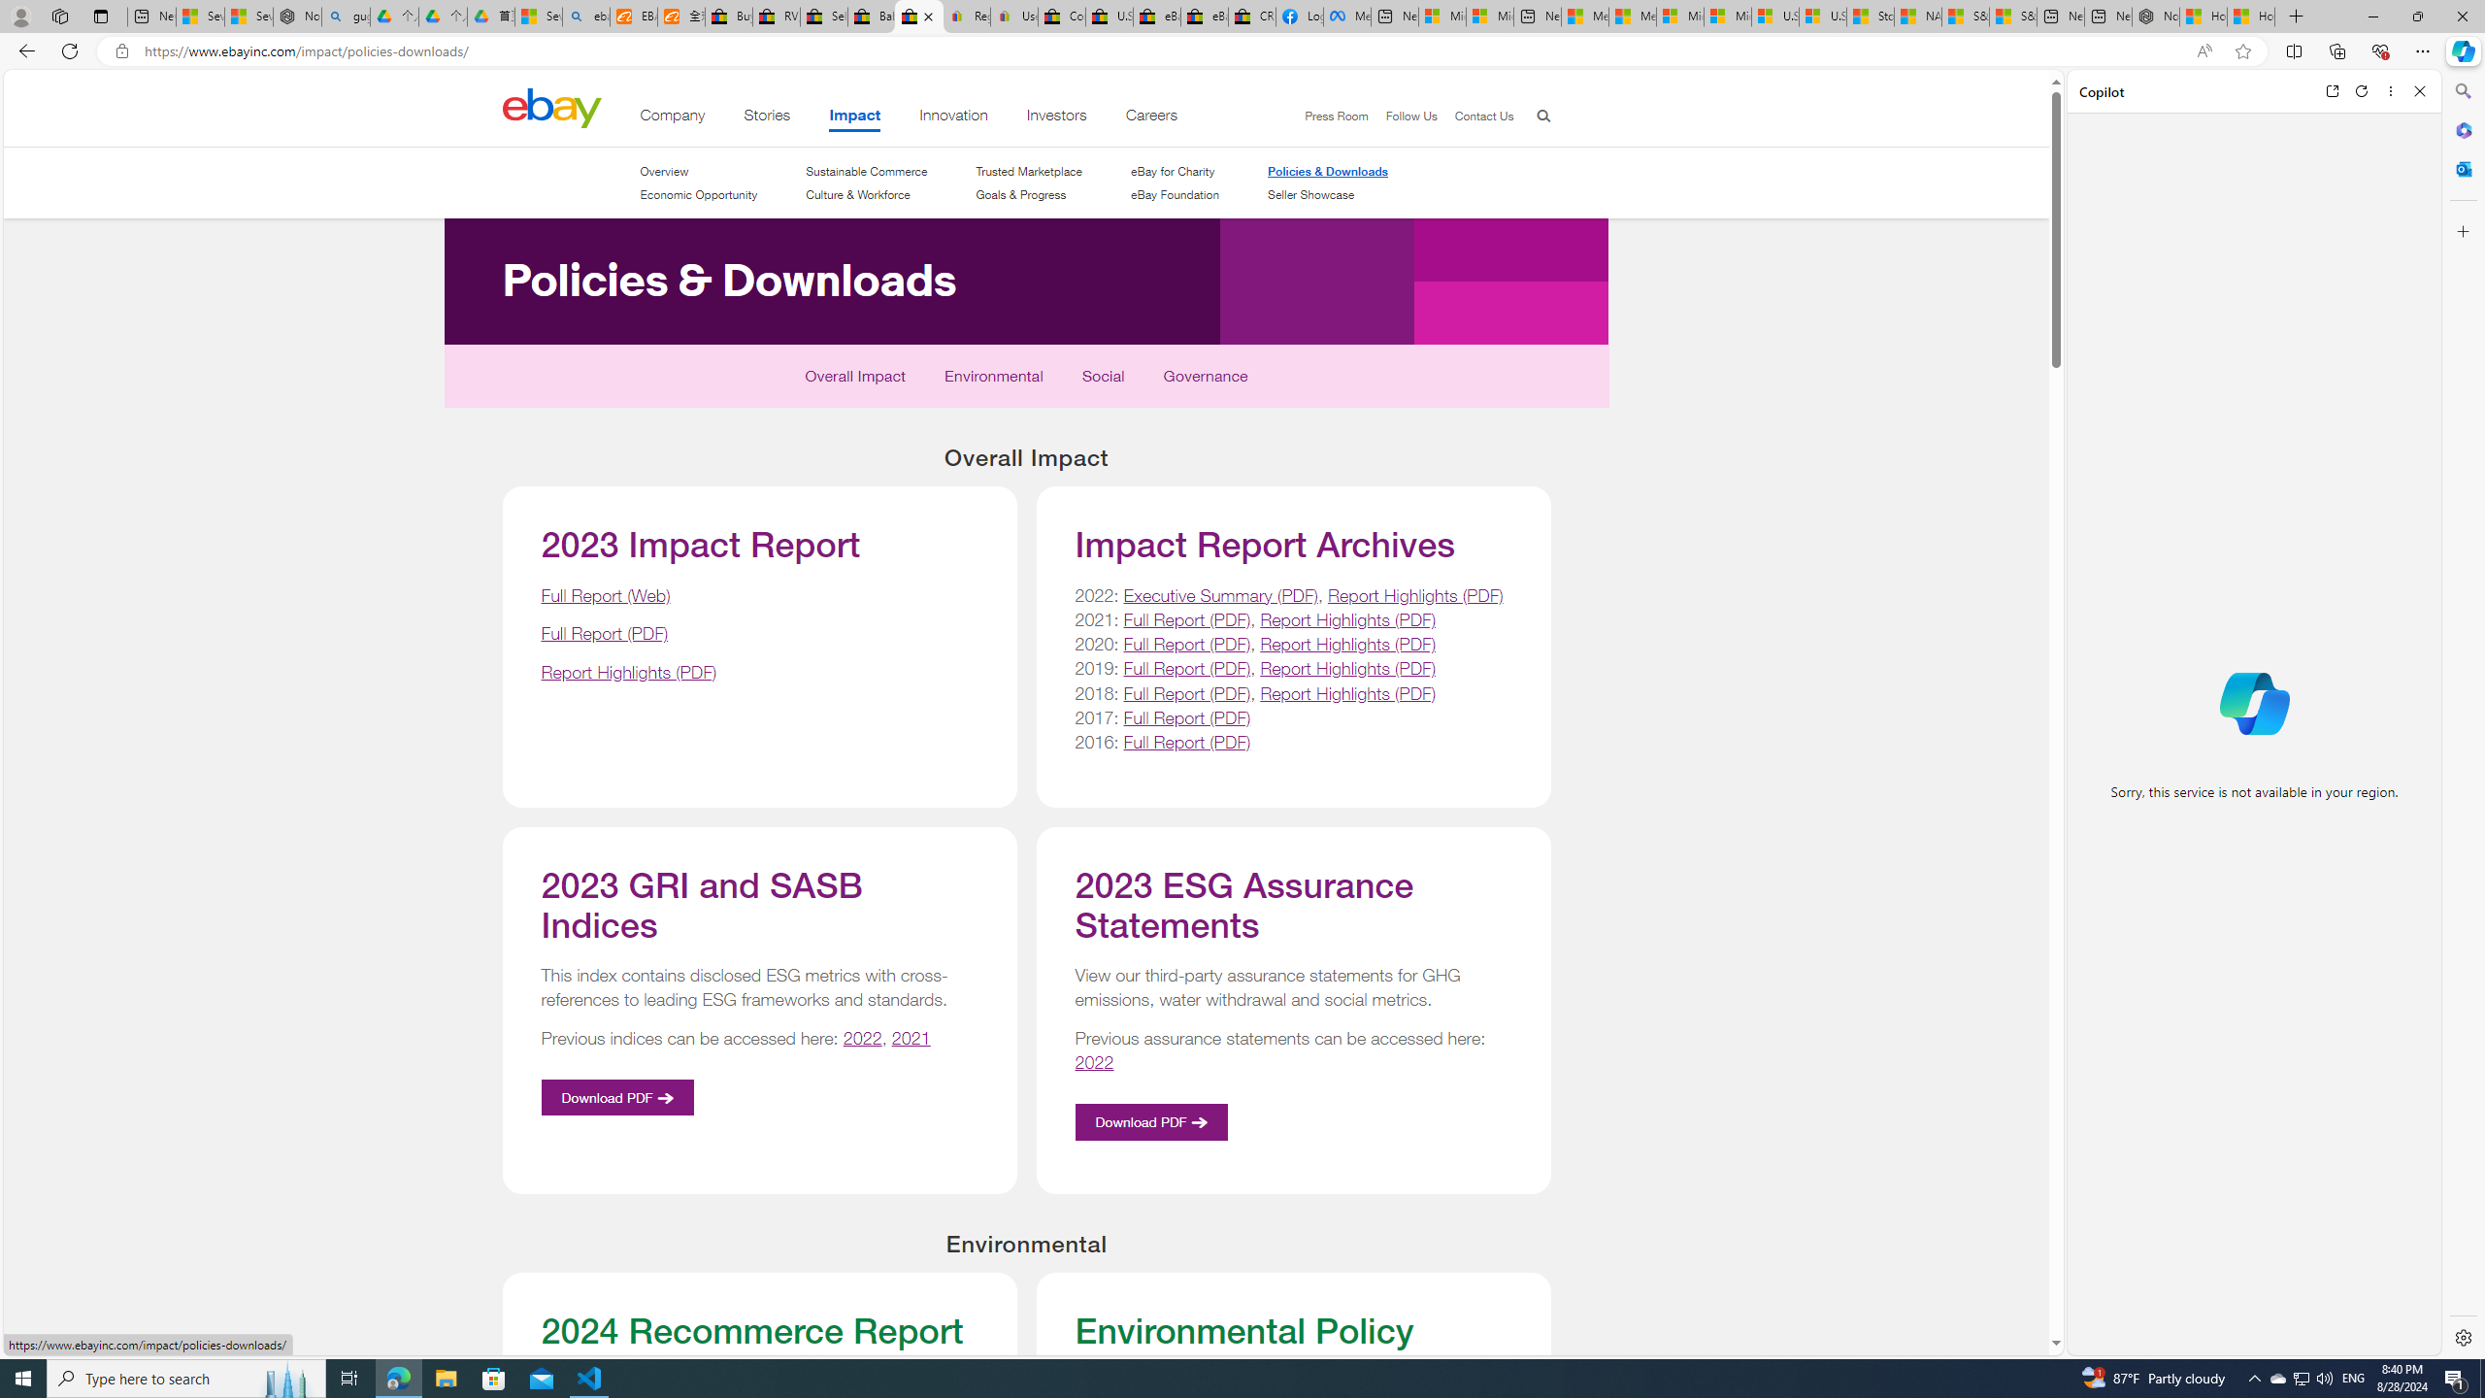 The width and height of the screenshot is (2485, 1398). What do you see at coordinates (856, 118) in the screenshot?
I see `Impact . This is the current section.` at bounding box center [856, 118].